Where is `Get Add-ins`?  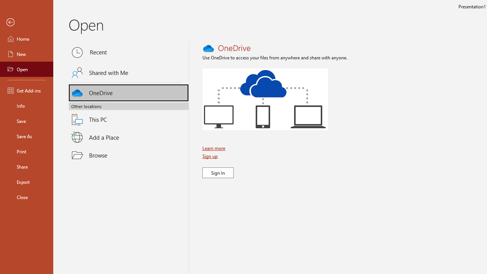 Get Add-ins is located at coordinates (27, 91).